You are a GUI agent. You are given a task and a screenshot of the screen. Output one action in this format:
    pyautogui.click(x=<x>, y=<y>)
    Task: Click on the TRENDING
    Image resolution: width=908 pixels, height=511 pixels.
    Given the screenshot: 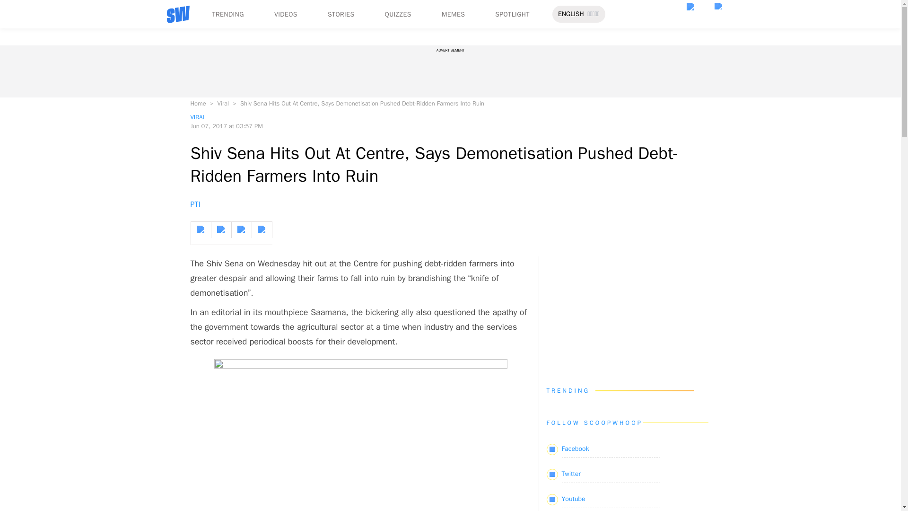 What is the action you would take?
    pyautogui.click(x=227, y=14)
    